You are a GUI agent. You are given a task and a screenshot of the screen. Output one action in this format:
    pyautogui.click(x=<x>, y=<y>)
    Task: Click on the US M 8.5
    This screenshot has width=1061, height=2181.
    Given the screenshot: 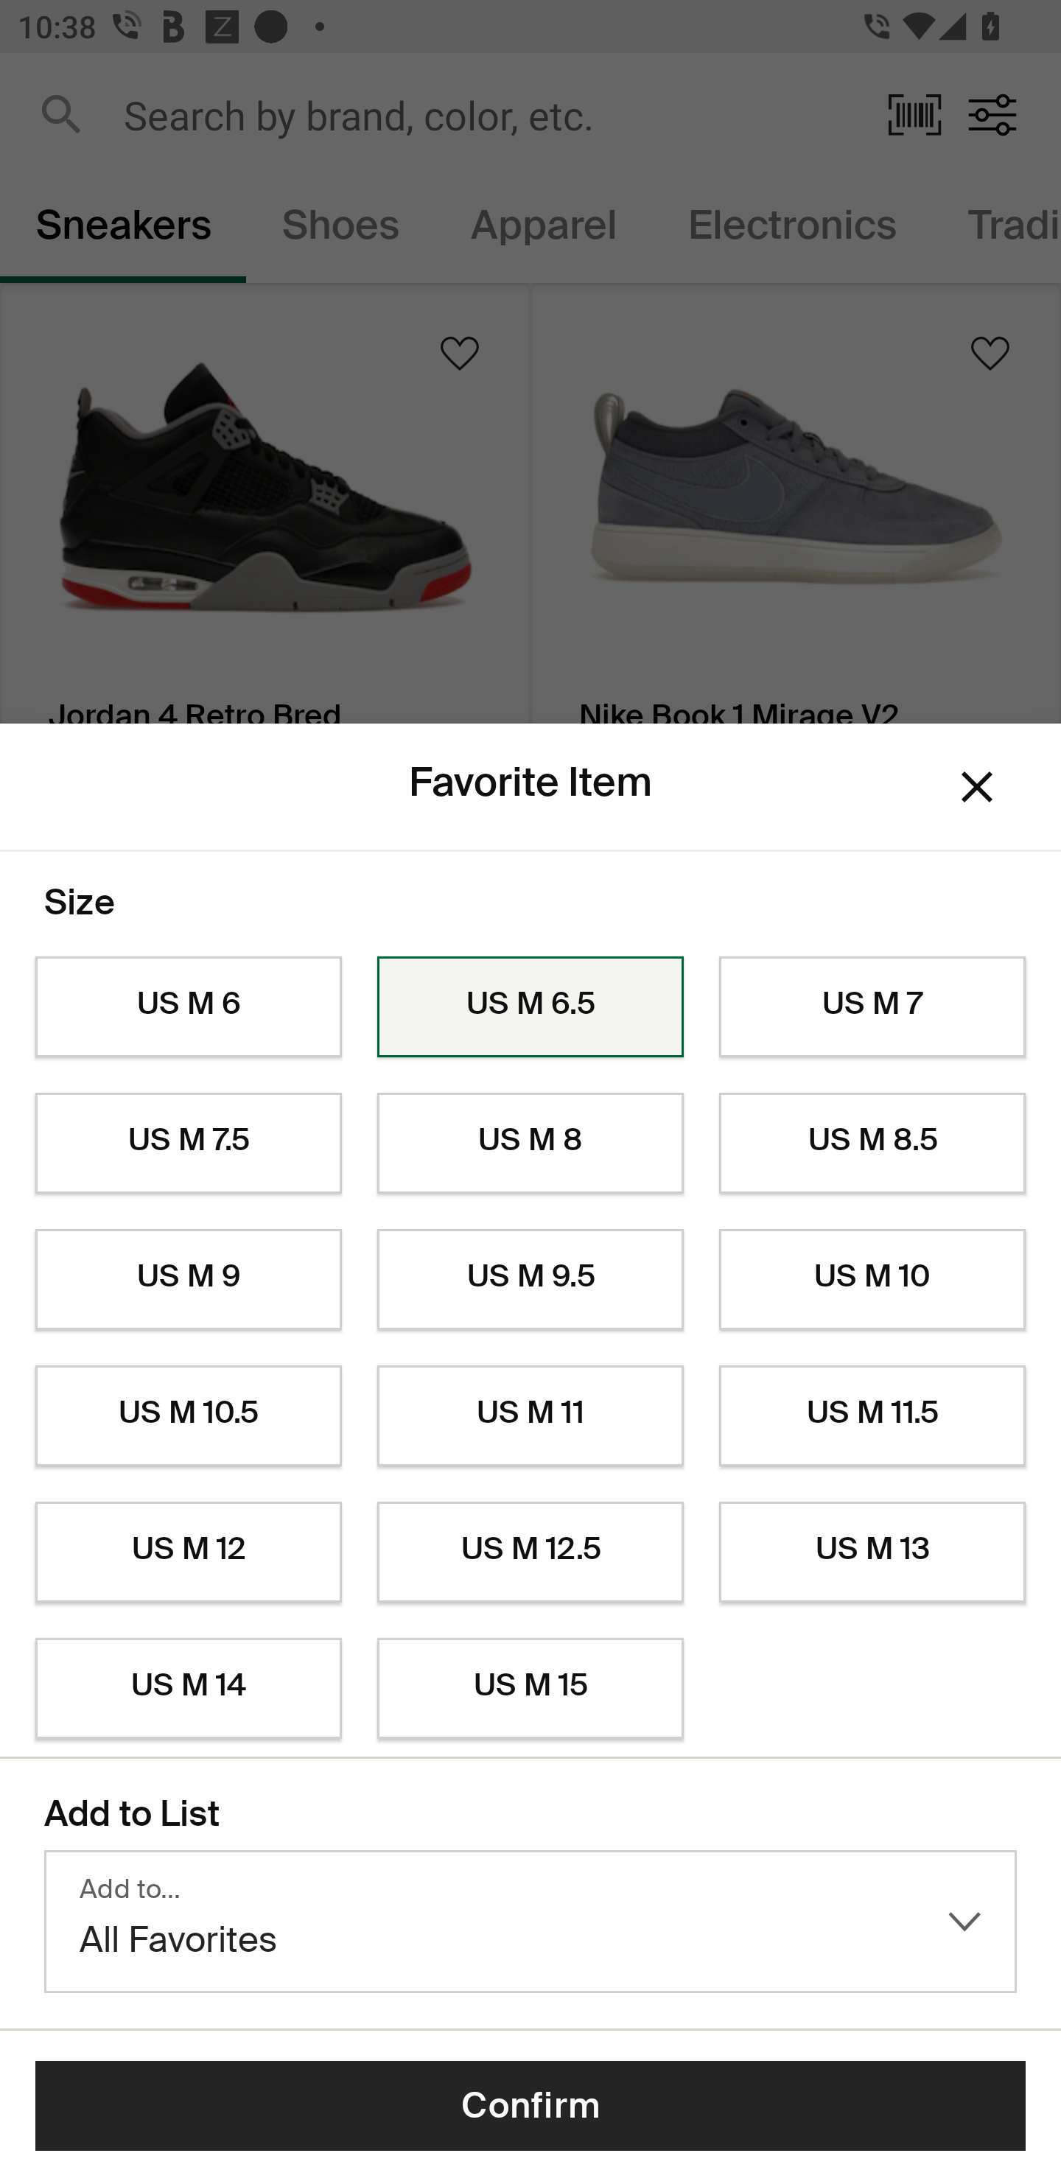 What is the action you would take?
    pyautogui.click(x=872, y=1144)
    